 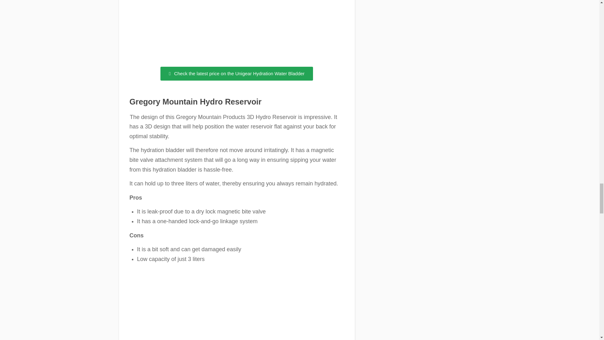 I want to click on Gregory Mountain Hydro Reservoir, so click(x=196, y=101).